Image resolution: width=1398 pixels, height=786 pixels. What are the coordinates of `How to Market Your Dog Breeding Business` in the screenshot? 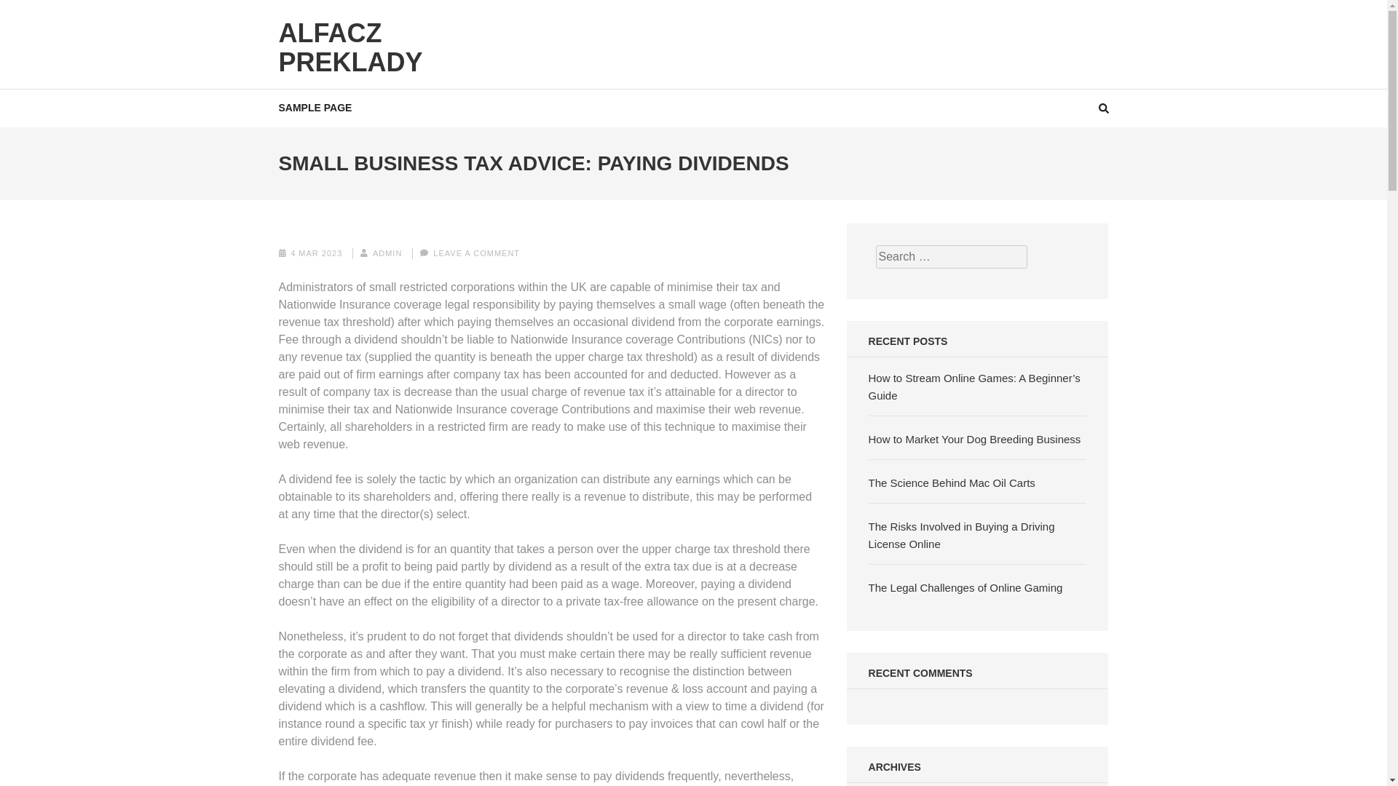 It's located at (974, 440).